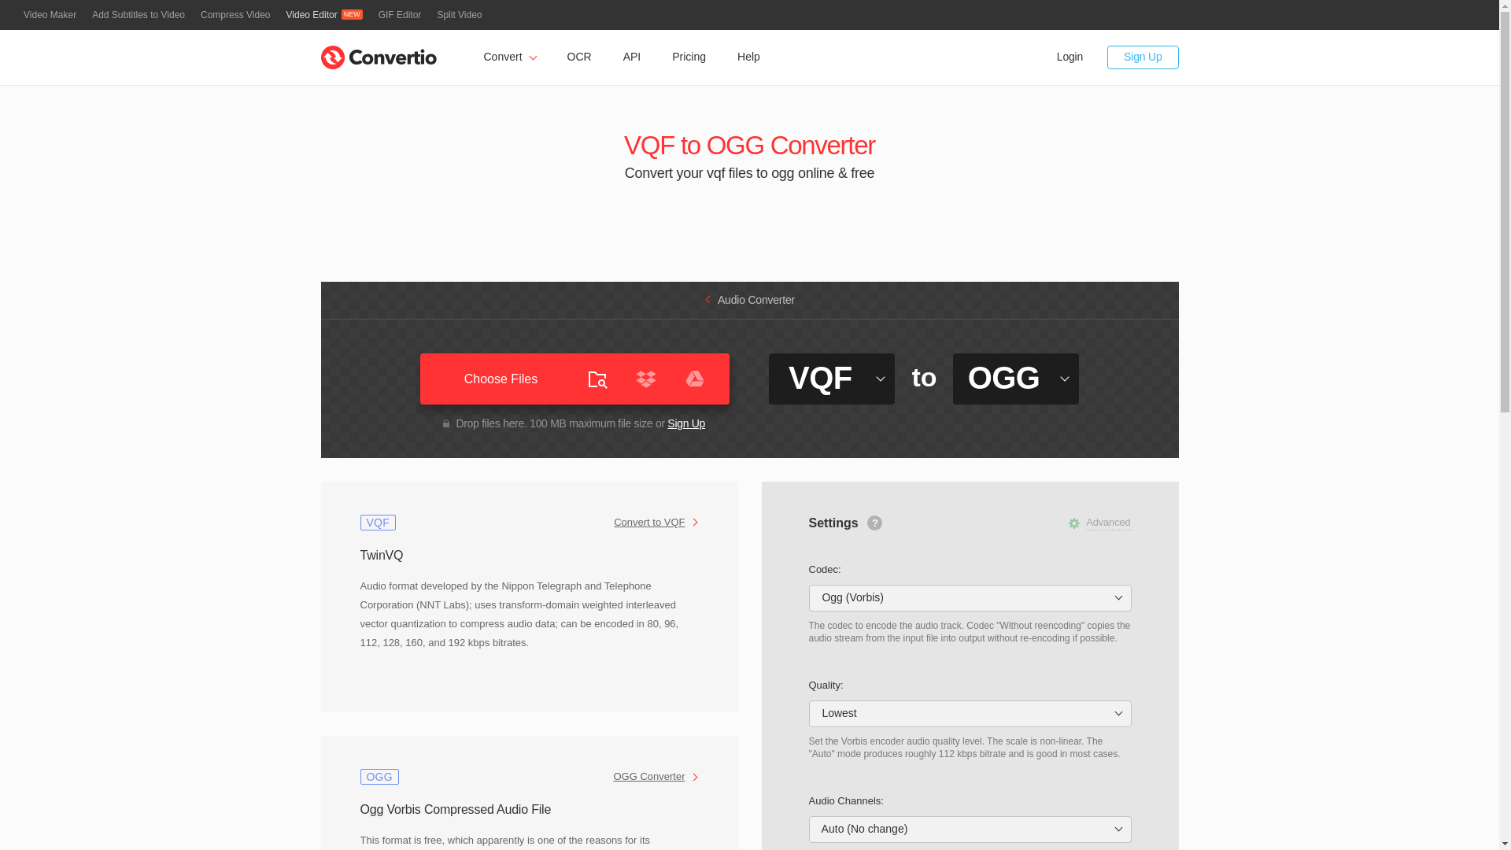  Describe the element at coordinates (686, 423) in the screenshot. I see `Sign Up` at that location.